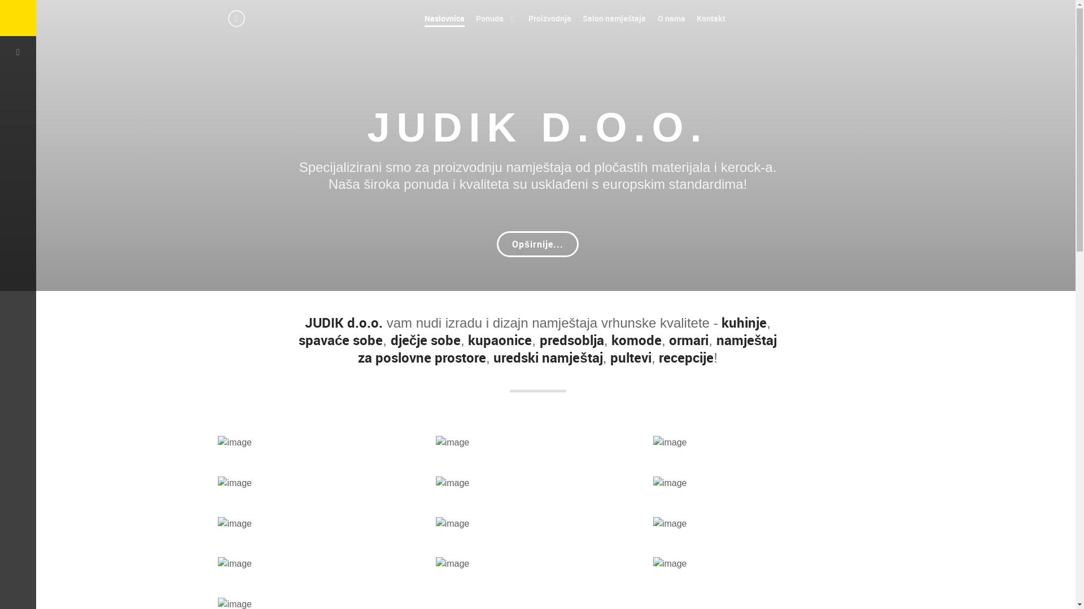 Image resolution: width=1084 pixels, height=609 pixels. Describe the element at coordinates (631, 358) in the screenshot. I see `pultevi` at that location.